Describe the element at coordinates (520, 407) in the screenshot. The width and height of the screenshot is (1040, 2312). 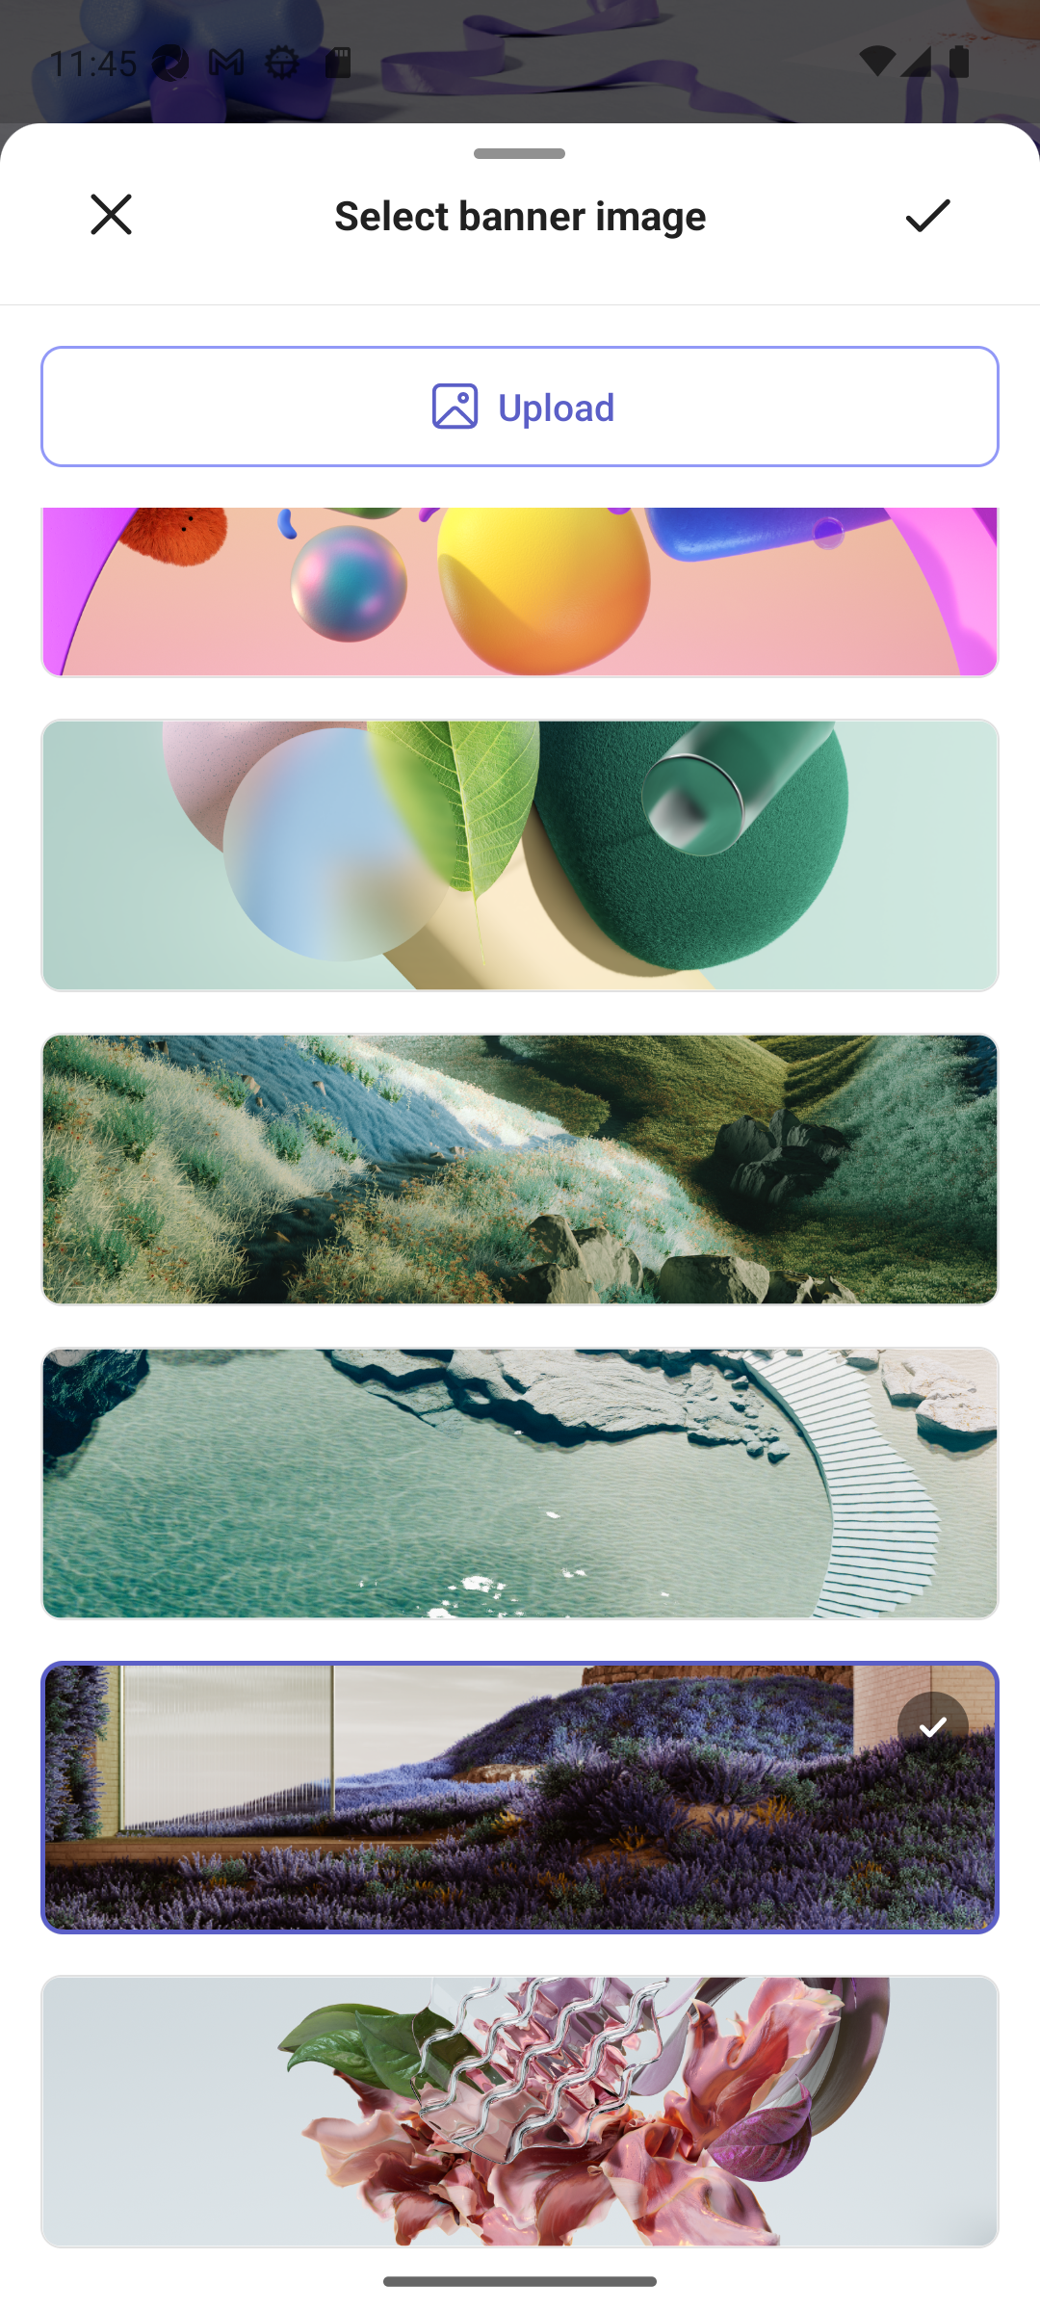
I see `Upload` at that location.